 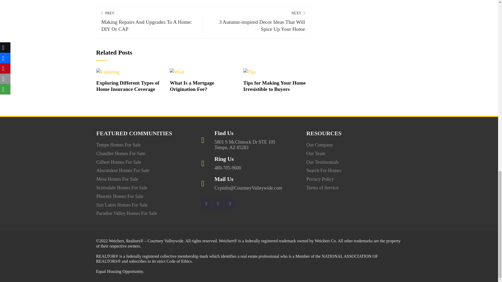 I want to click on Tempe Homes For Sale, so click(x=150, y=21).